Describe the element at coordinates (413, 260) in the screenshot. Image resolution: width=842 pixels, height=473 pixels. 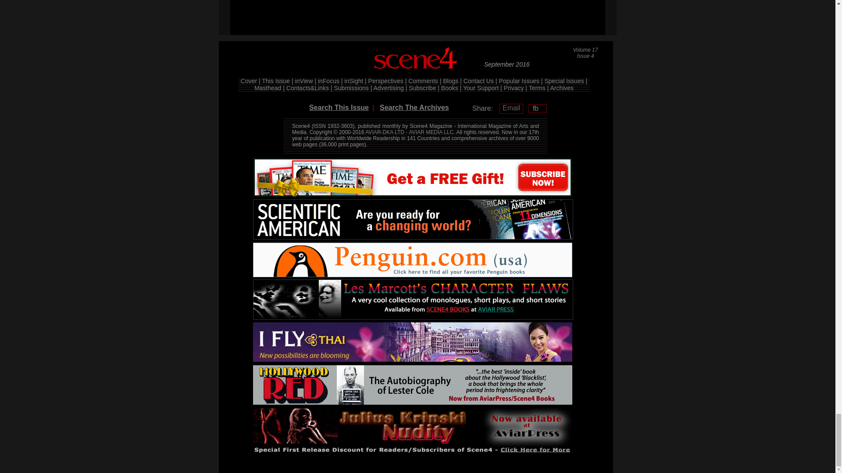
I see `Penguin Books-USA www.scene4.com` at that location.